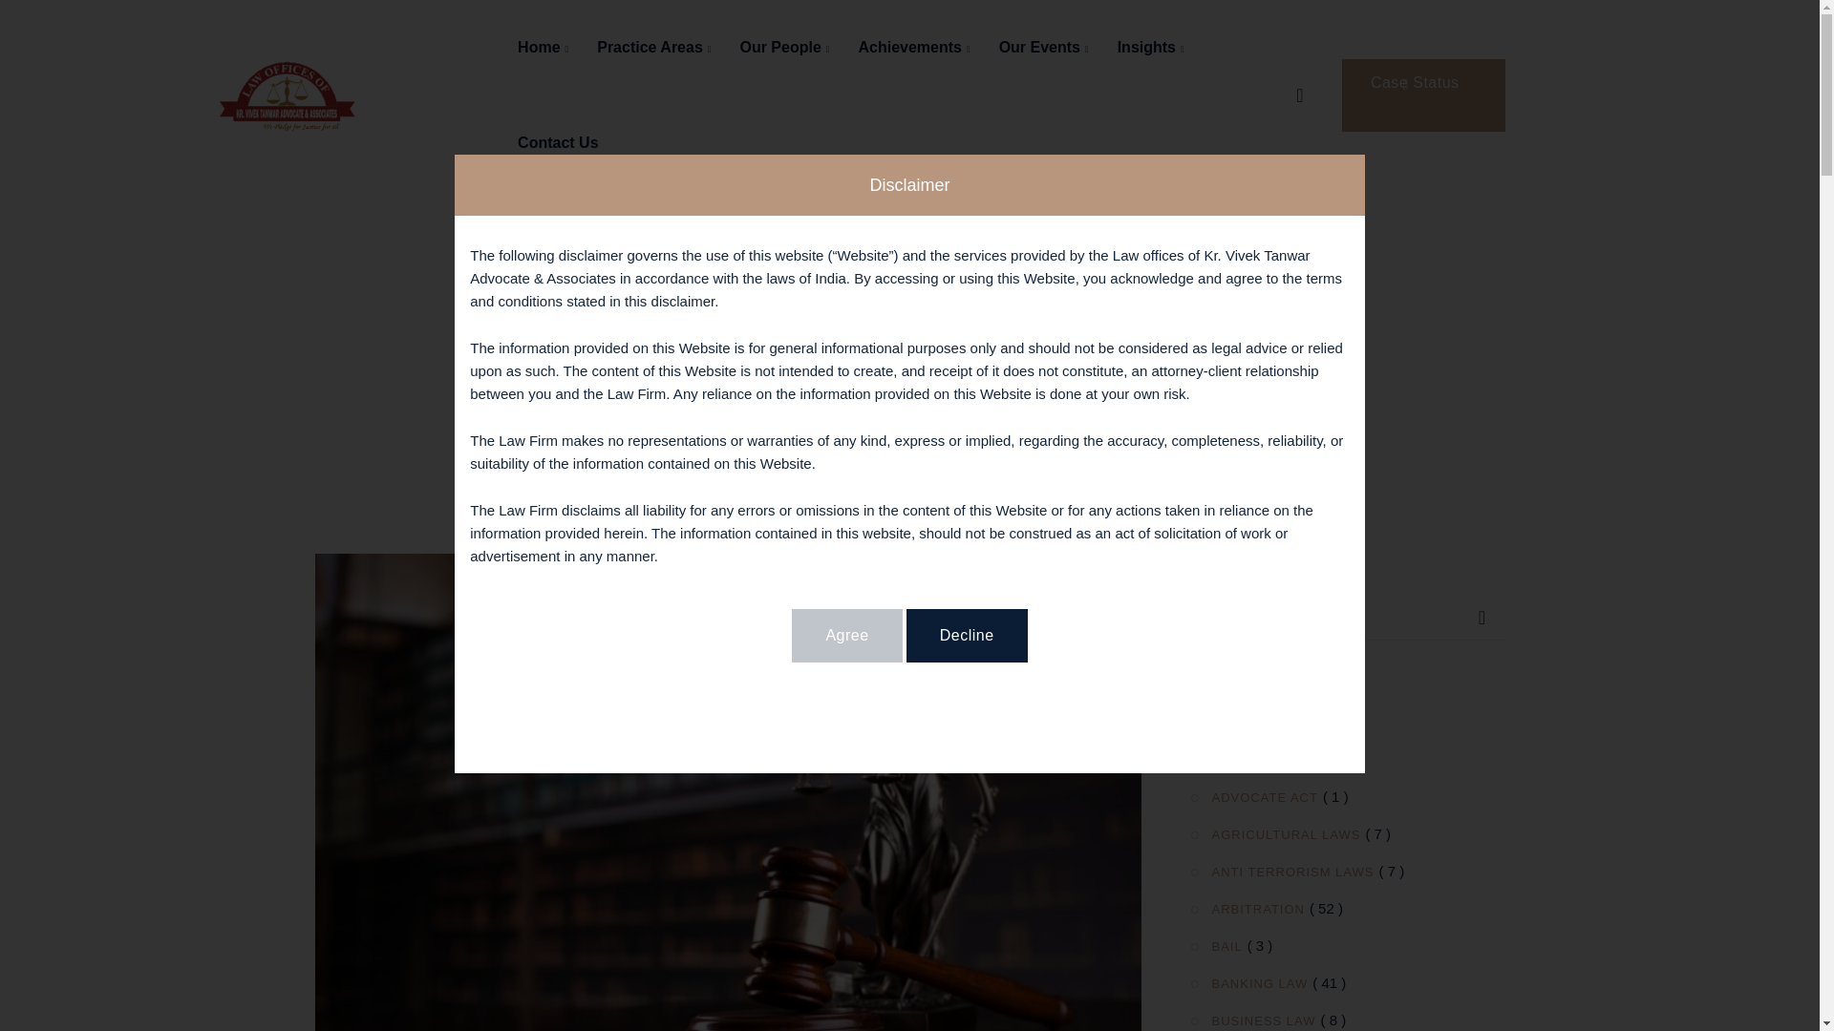  What do you see at coordinates (288, 94) in the screenshot?
I see `Advocate Tanwar` at bounding box center [288, 94].